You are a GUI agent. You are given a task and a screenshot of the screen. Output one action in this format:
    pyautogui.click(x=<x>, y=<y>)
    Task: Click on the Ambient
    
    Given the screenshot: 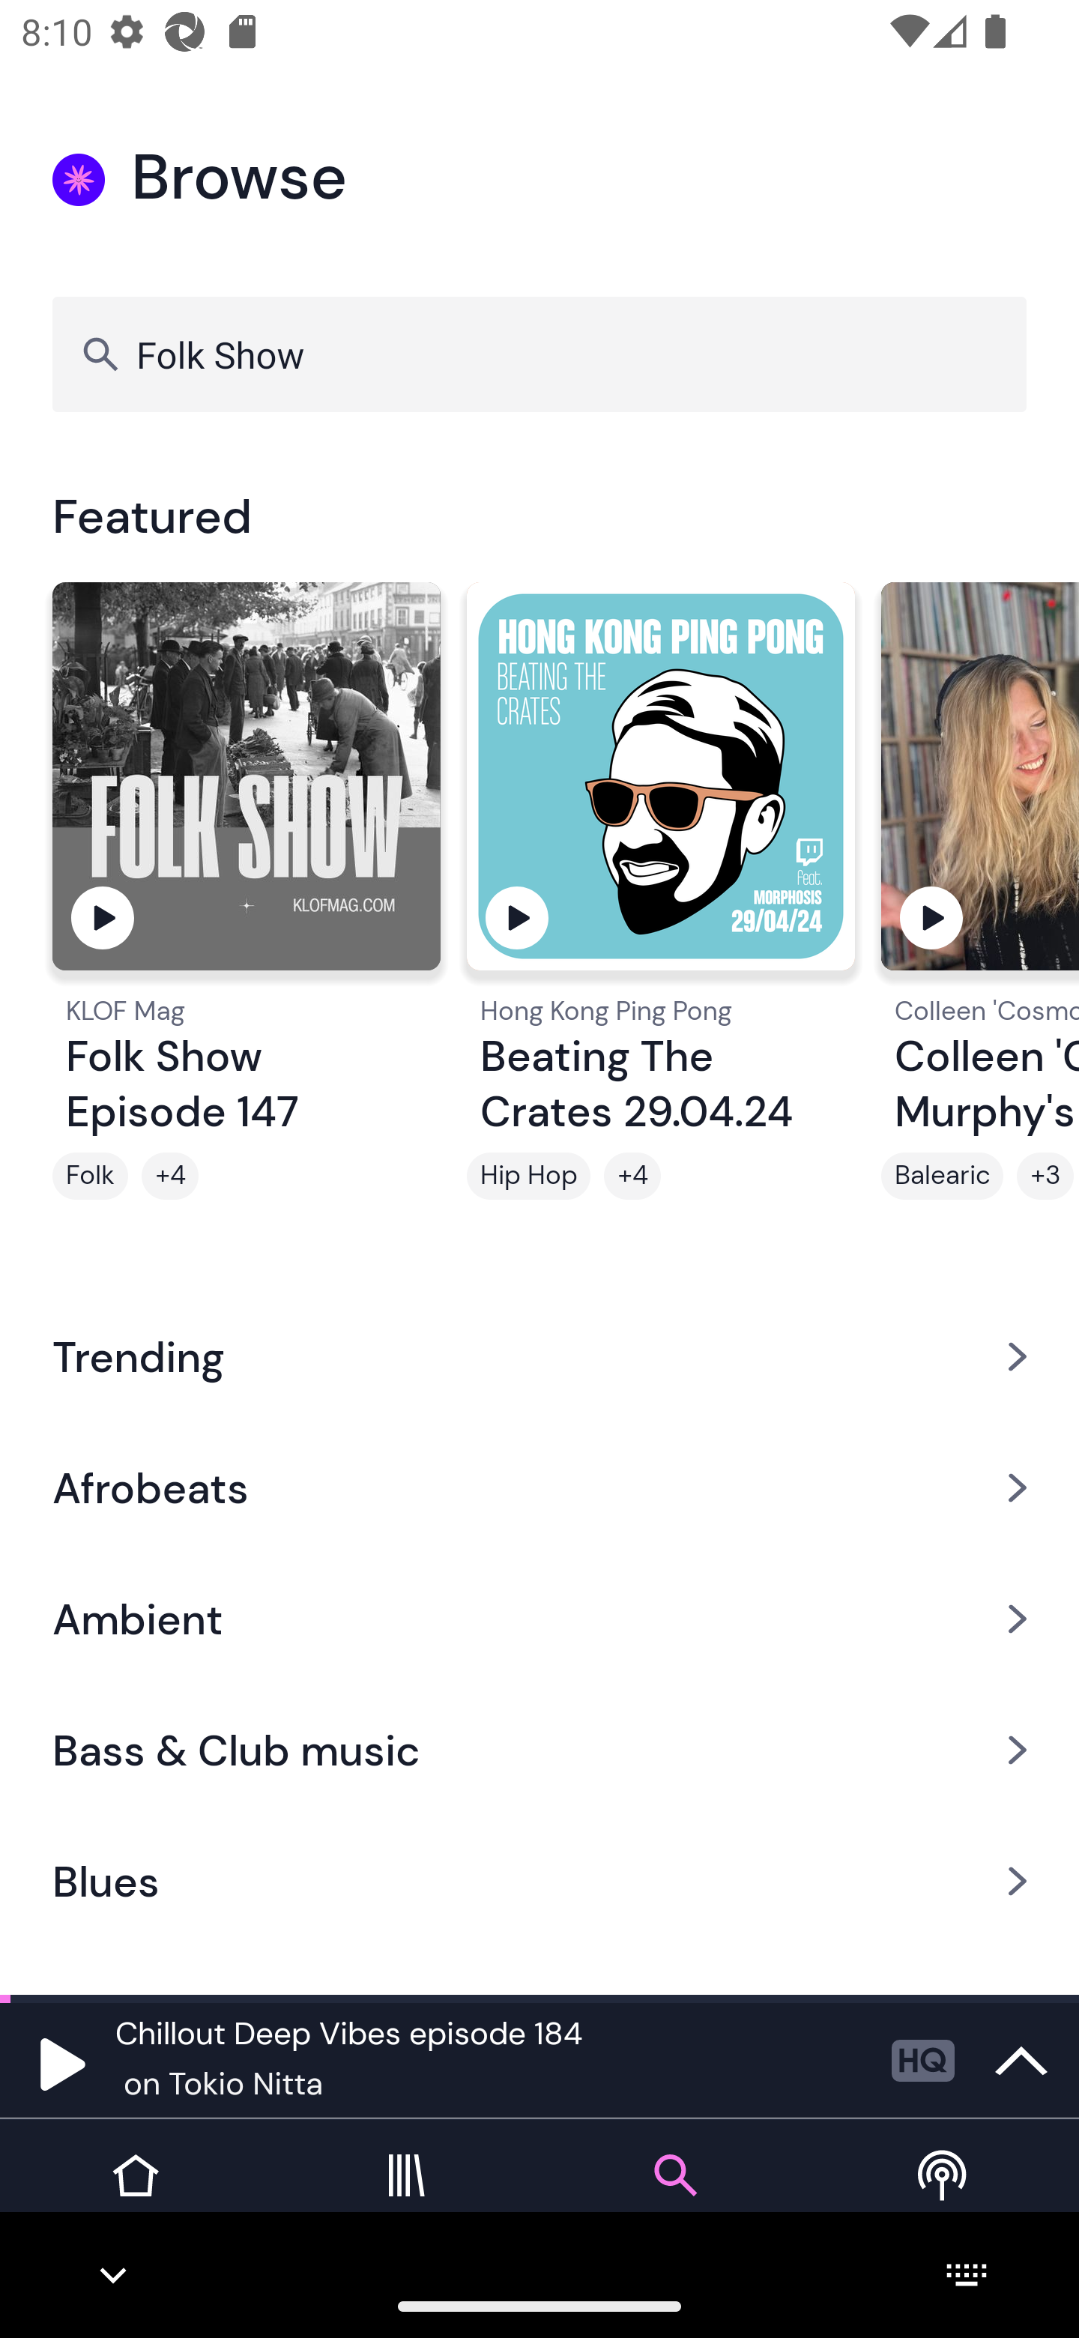 What is the action you would take?
    pyautogui.click(x=539, y=1619)
    